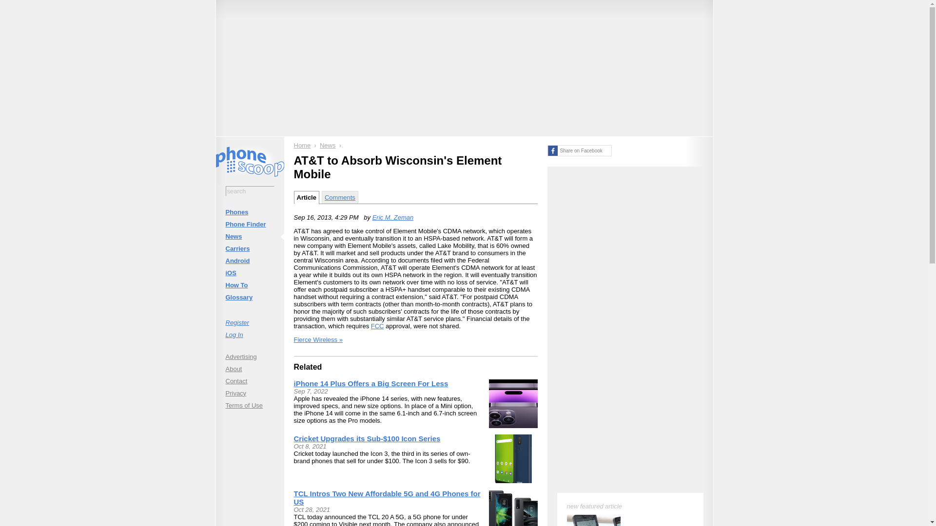  Describe the element at coordinates (377, 326) in the screenshot. I see `FCC` at that location.